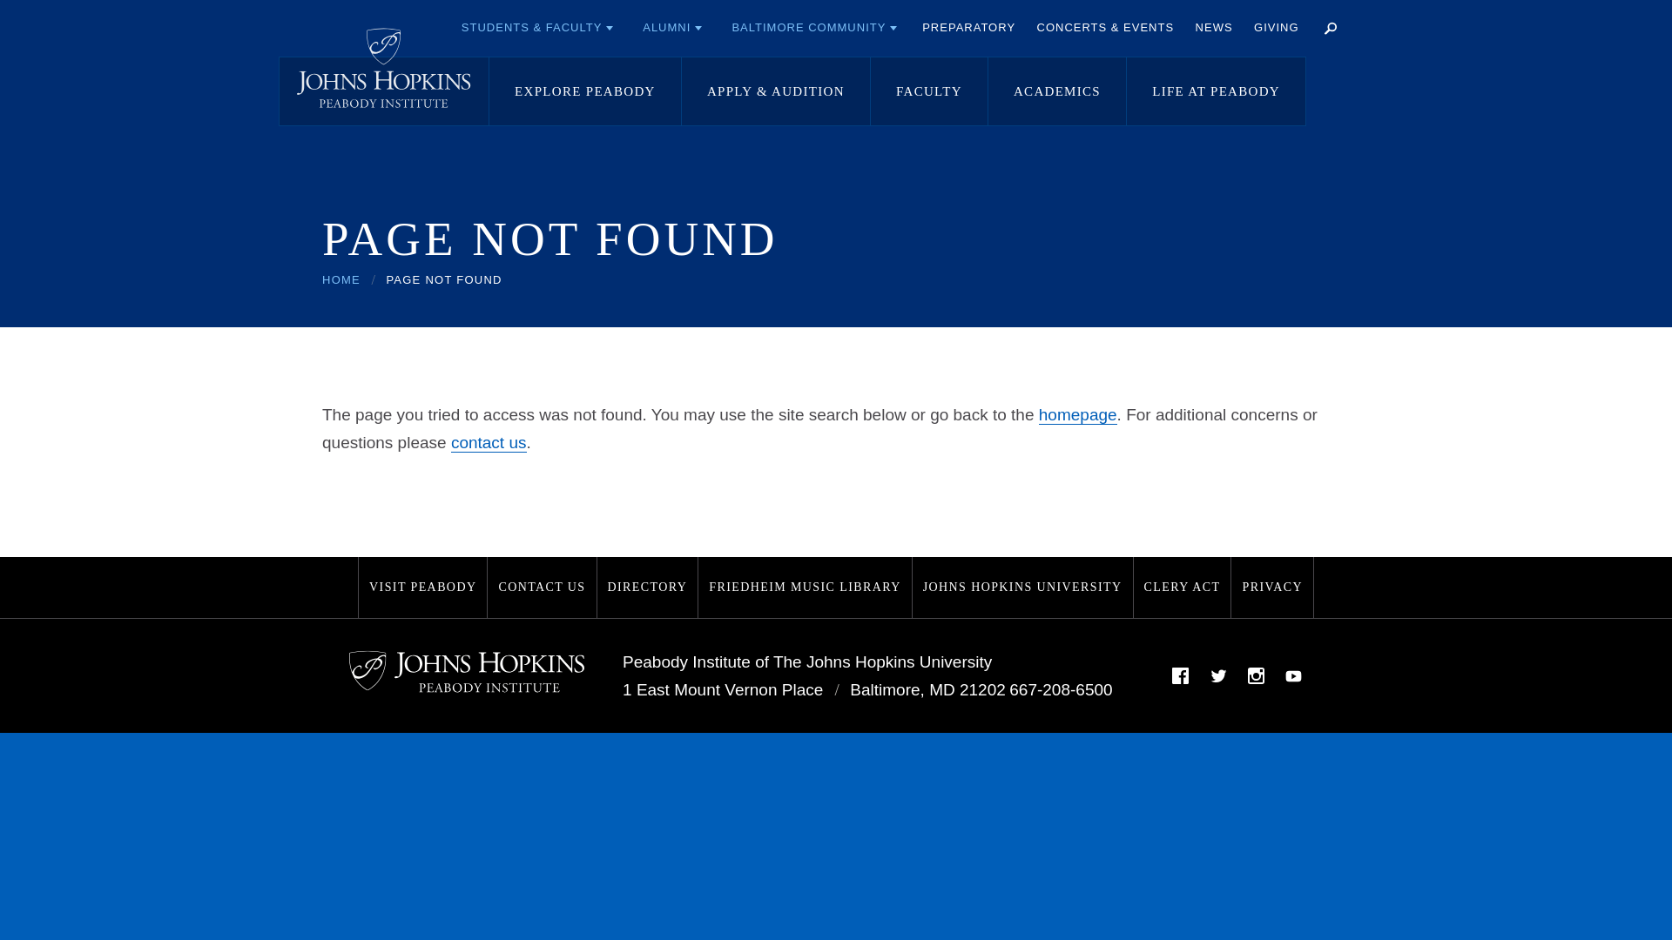 This screenshot has height=940, width=1672. Describe the element at coordinates (384, 68) in the screenshot. I see `Peabody Institute` at that location.